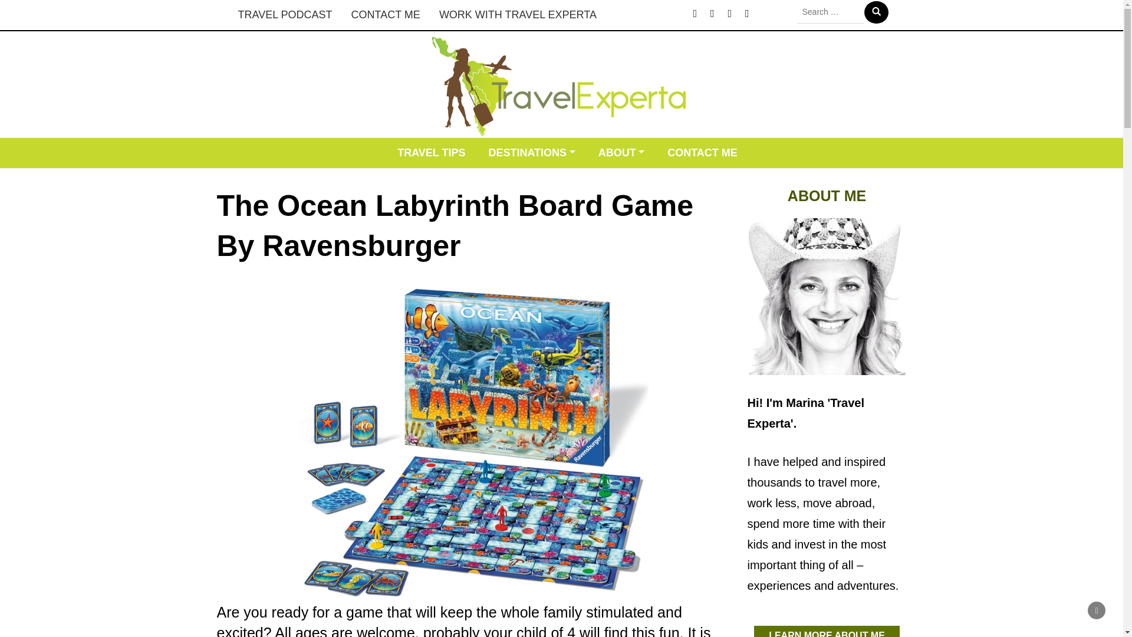  What do you see at coordinates (531, 153) in the screenshot?
I see `DESTINATIONS` at bounding box center [531, 153].